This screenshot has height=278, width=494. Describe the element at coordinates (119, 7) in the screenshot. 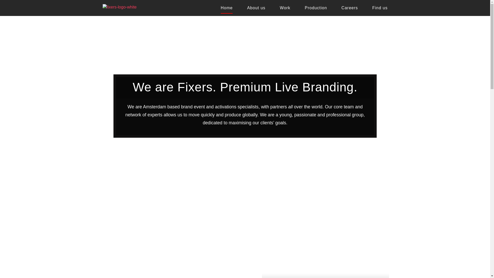

I see `Find us` at that location.